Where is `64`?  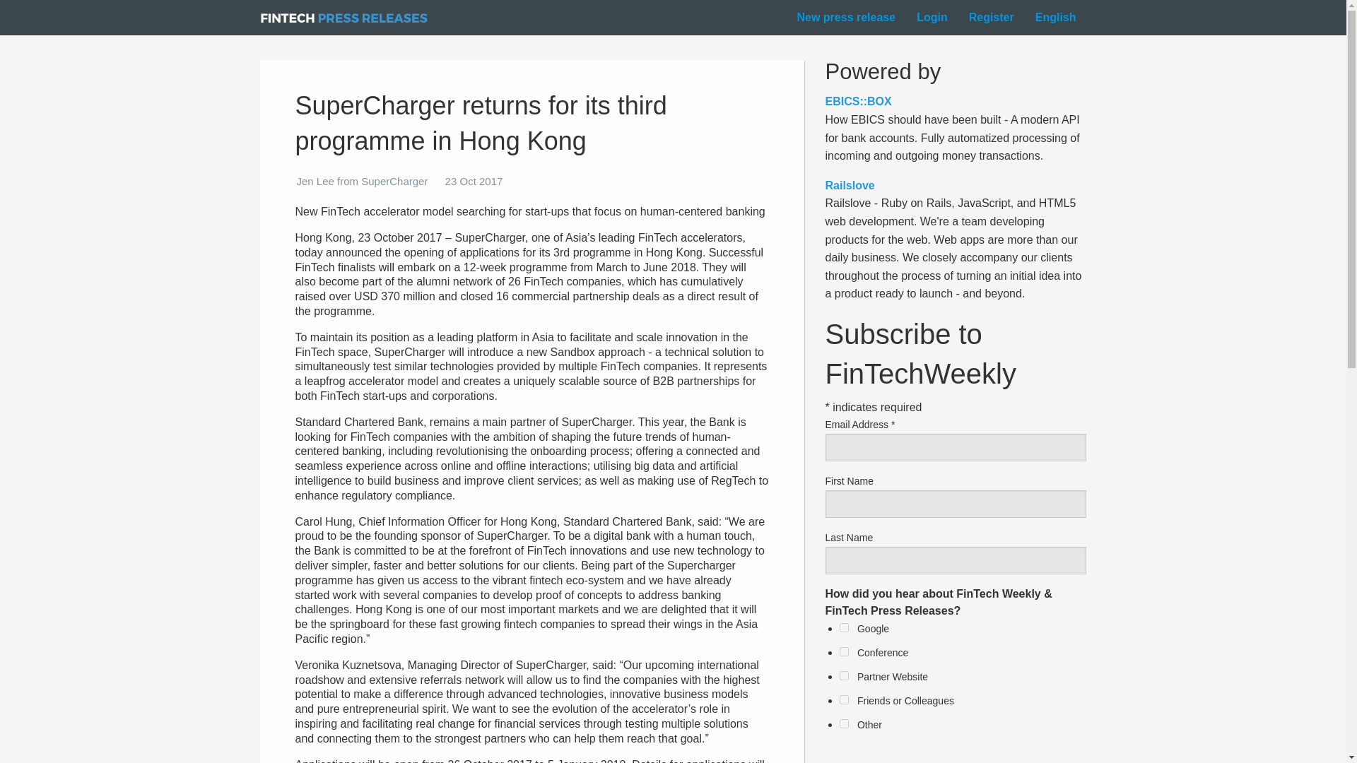
64 is located at coordinates (844, 675).